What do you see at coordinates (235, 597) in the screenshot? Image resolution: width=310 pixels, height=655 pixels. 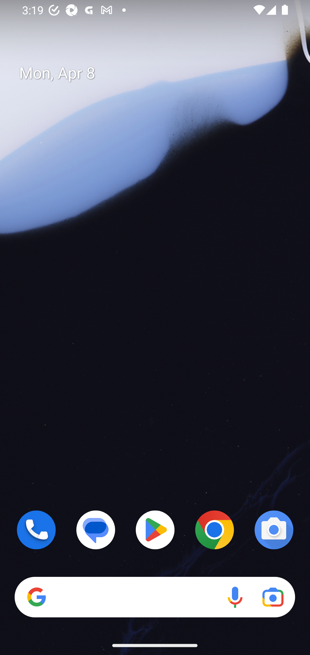 I see `Voice search` at bounding box center [235, 597].